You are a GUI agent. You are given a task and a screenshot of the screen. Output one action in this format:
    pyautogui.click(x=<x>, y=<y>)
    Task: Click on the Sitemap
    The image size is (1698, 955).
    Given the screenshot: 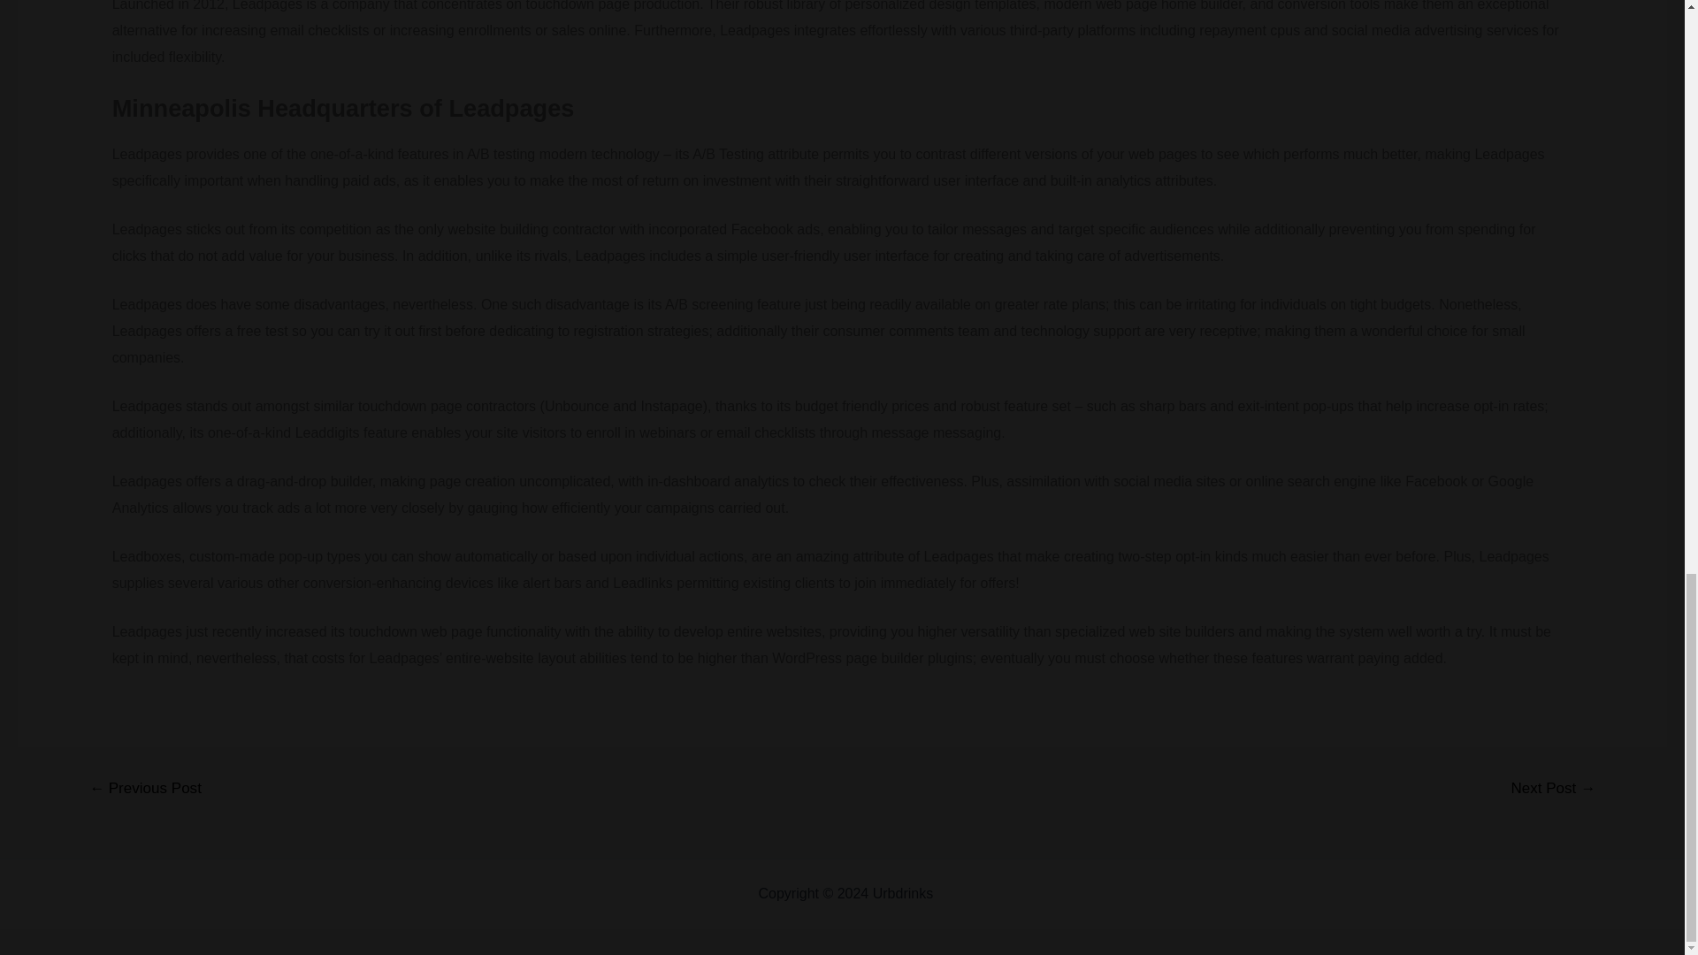 What is the action you would take?
    pyautogui.click(x=963, y=893)
    